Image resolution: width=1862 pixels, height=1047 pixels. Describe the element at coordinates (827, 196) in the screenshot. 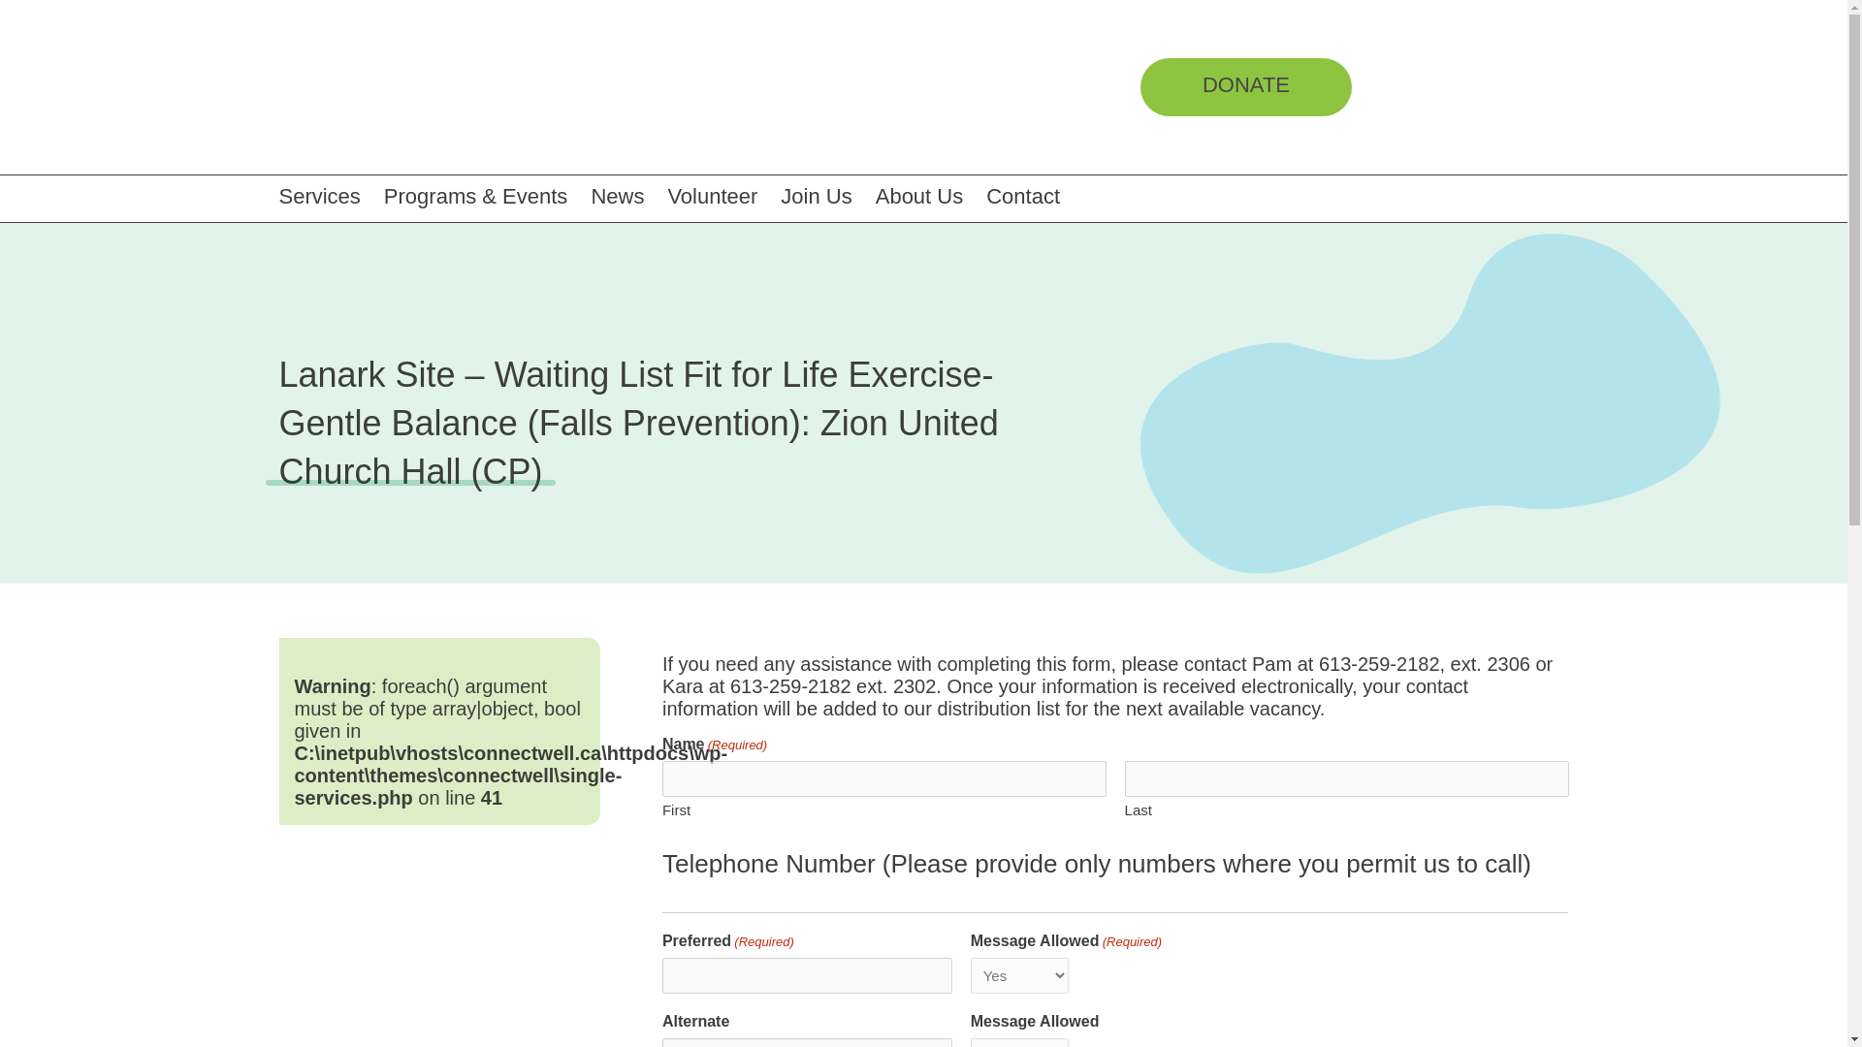

I see `Join Us` at that location.